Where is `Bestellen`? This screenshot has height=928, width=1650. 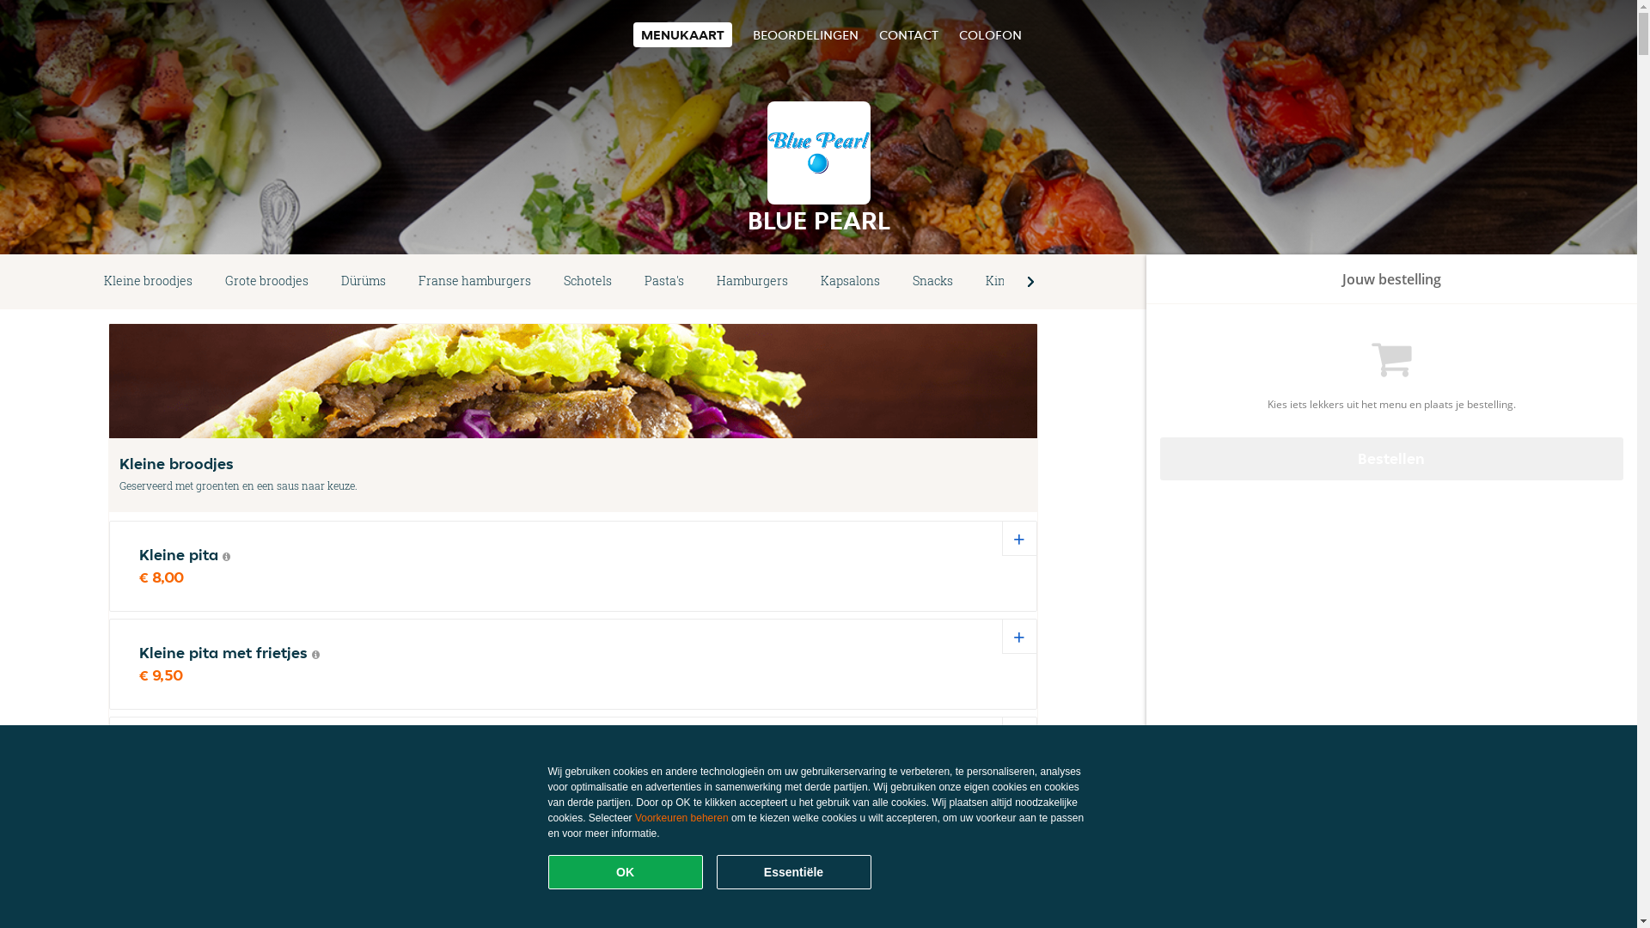
Bestellen is located at coordinates (1392, 459).